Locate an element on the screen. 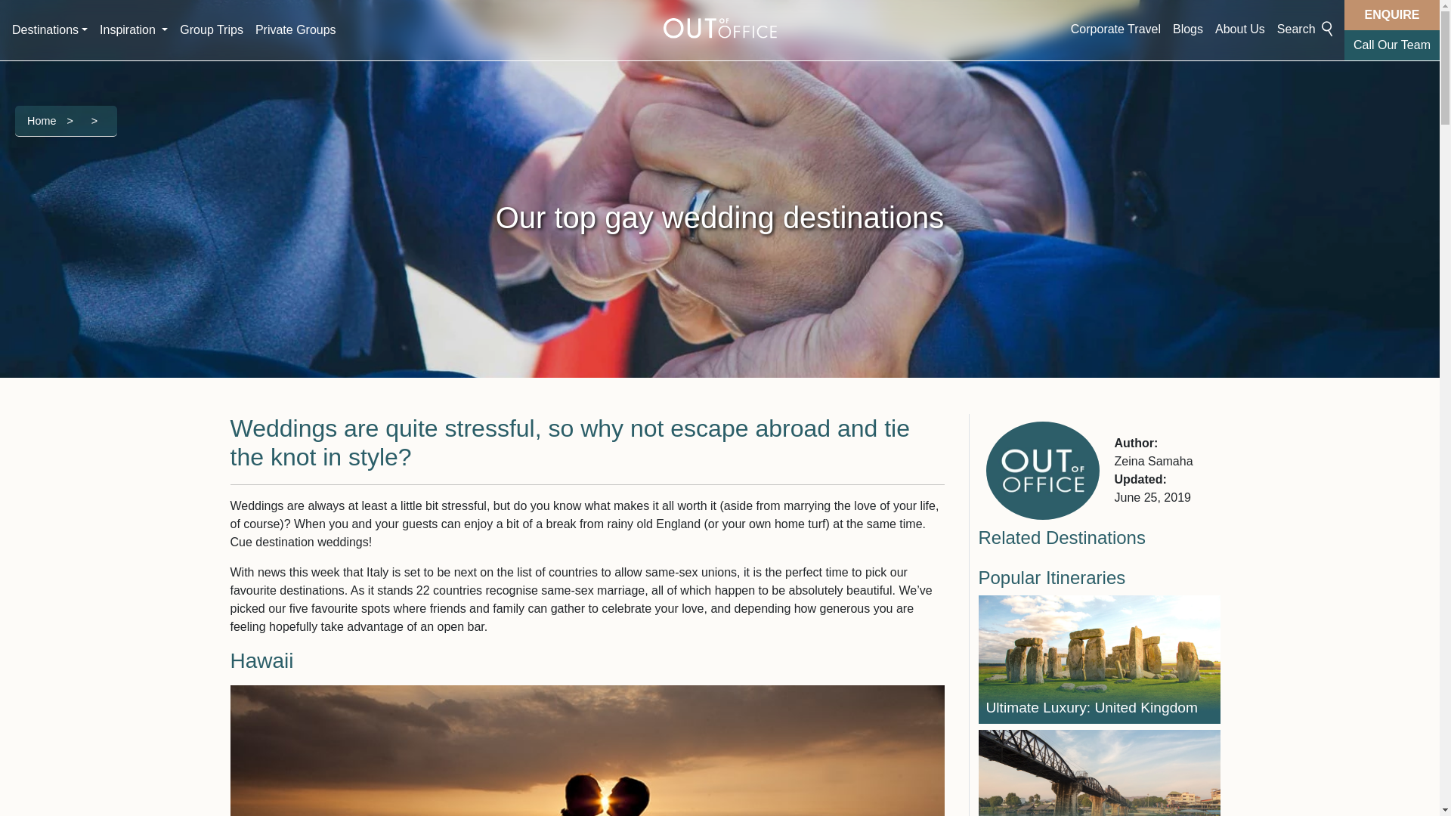  Private Groups is located at coordinates (296, 30).